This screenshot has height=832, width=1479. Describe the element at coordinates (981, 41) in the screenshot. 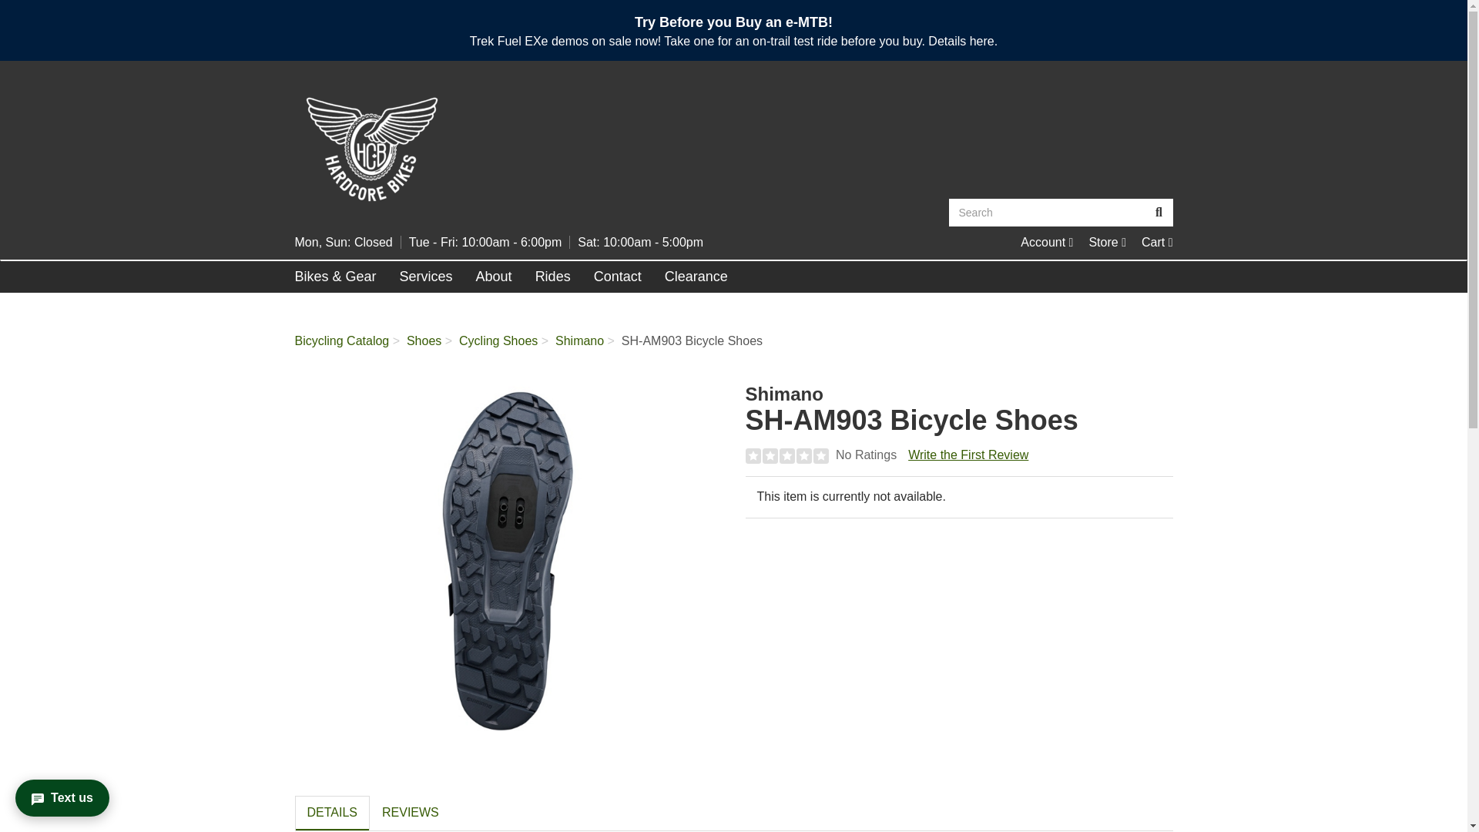

I see `here` at that location.